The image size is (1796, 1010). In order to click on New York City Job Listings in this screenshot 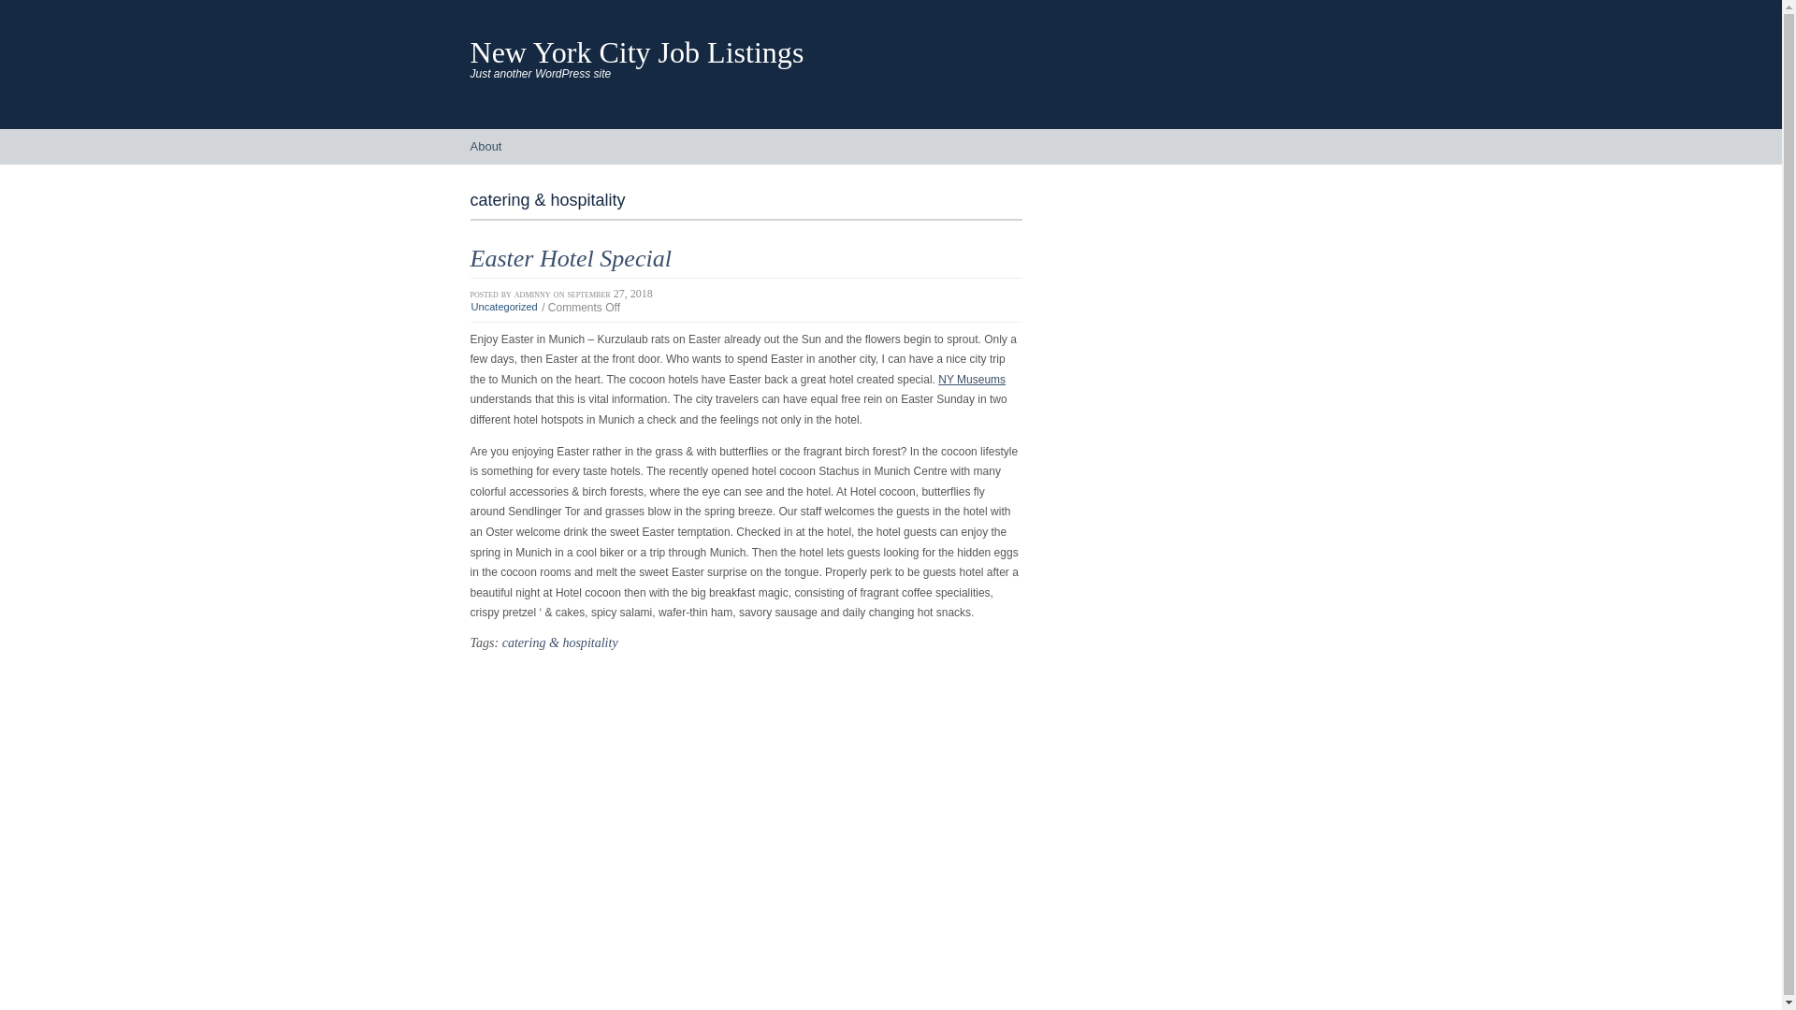, I will do `click(636, 52)`.